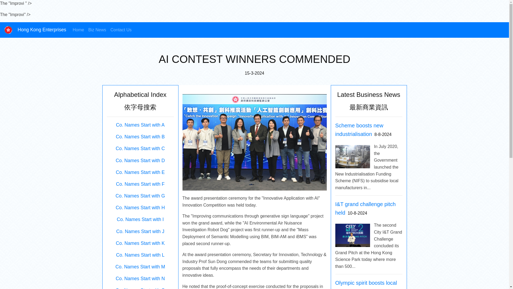 Image resolution: width=513 pixels, height=289 pixels. Describe the element at coordinates (140, 148) in the screenshot. I see `Co. Names Start with C` at that location.